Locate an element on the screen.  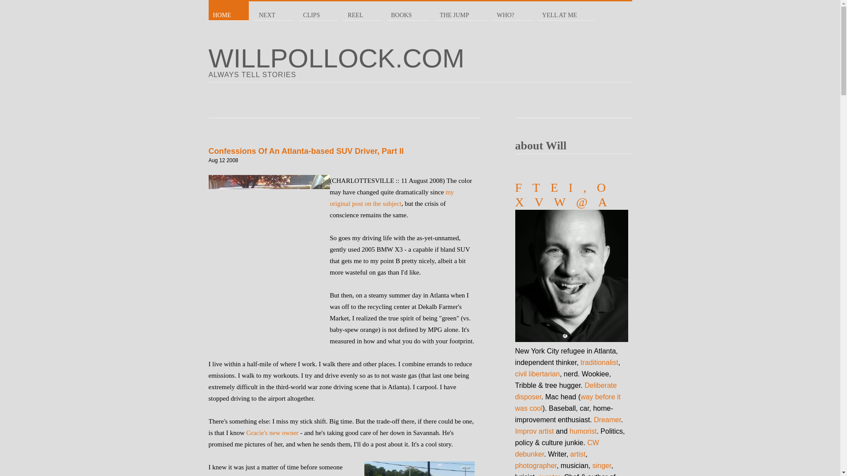
YELL AT ME is located at coordinates (566, 10).